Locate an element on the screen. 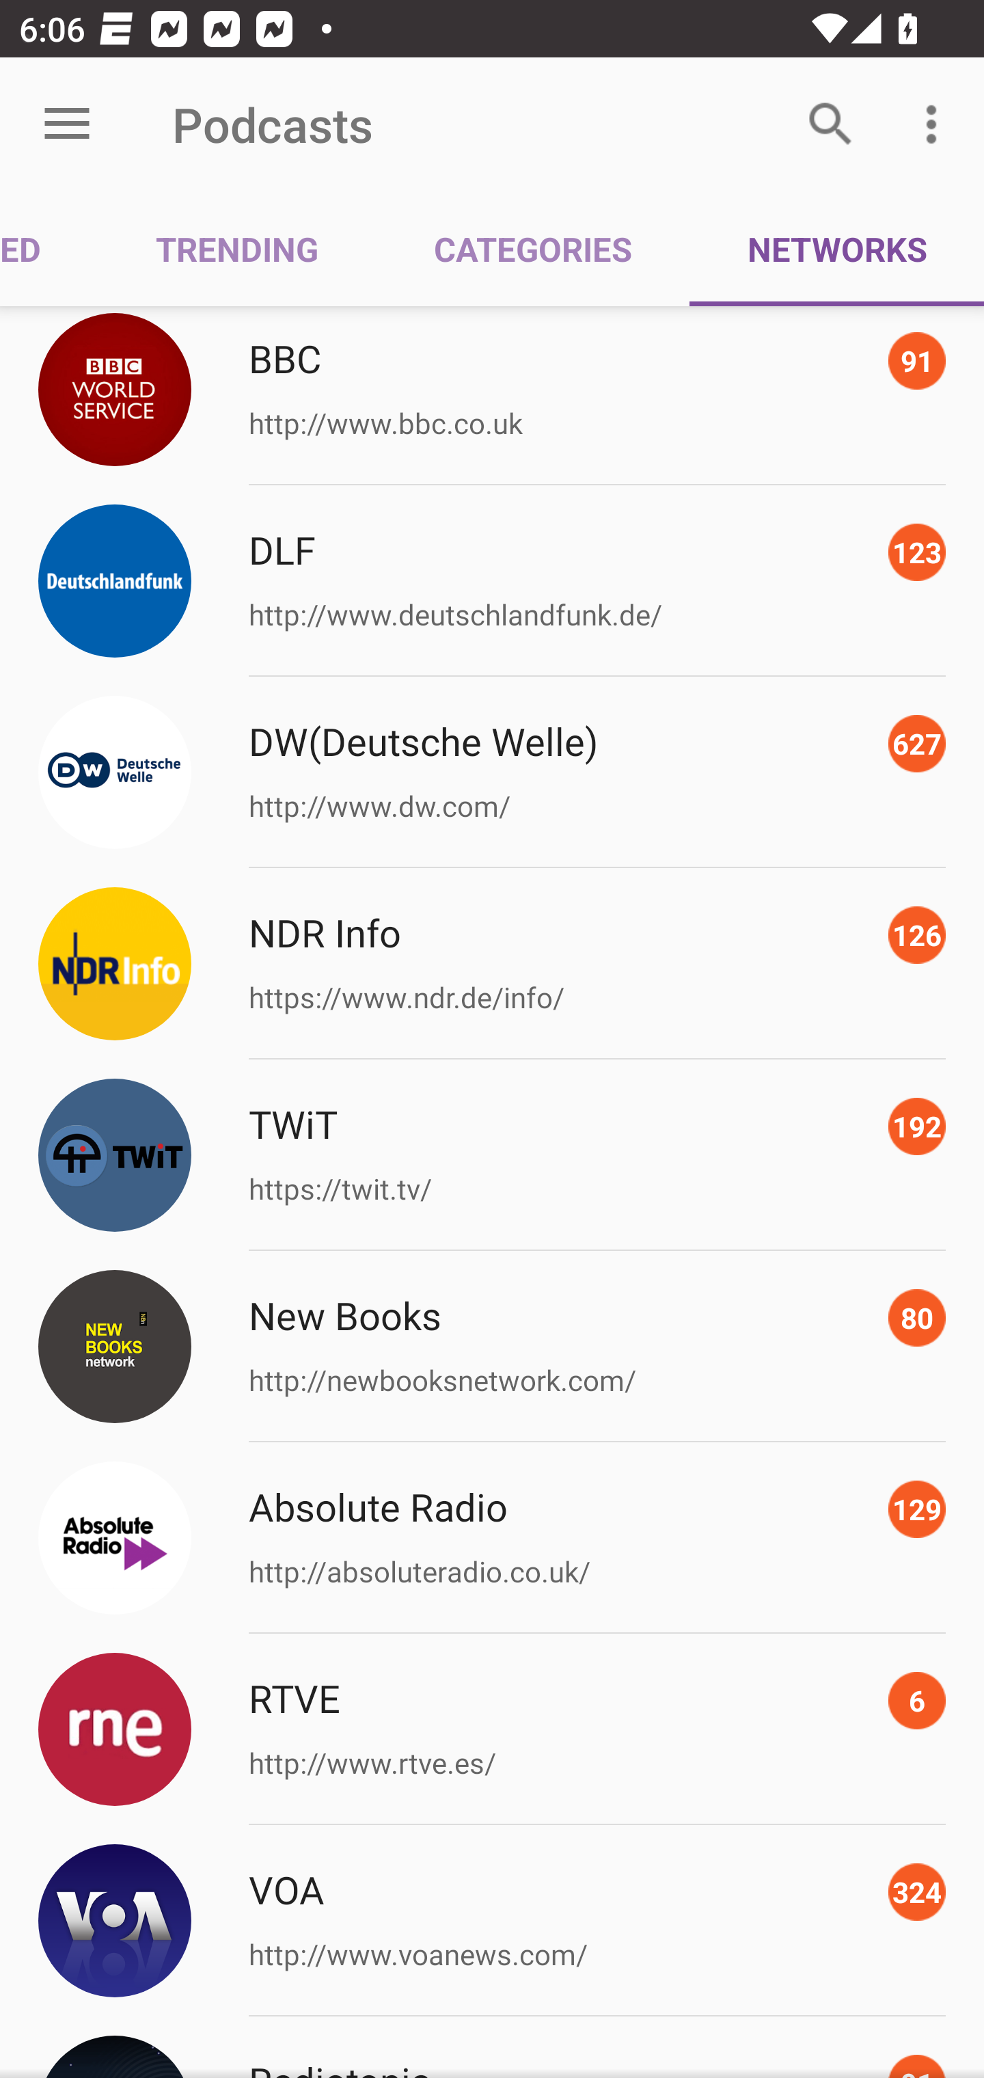 The height and width of the screenshot is (2078, 984). Picture DLF 123 http://www.deutschlandfunk.de/ is located at coordinates (492, 582).